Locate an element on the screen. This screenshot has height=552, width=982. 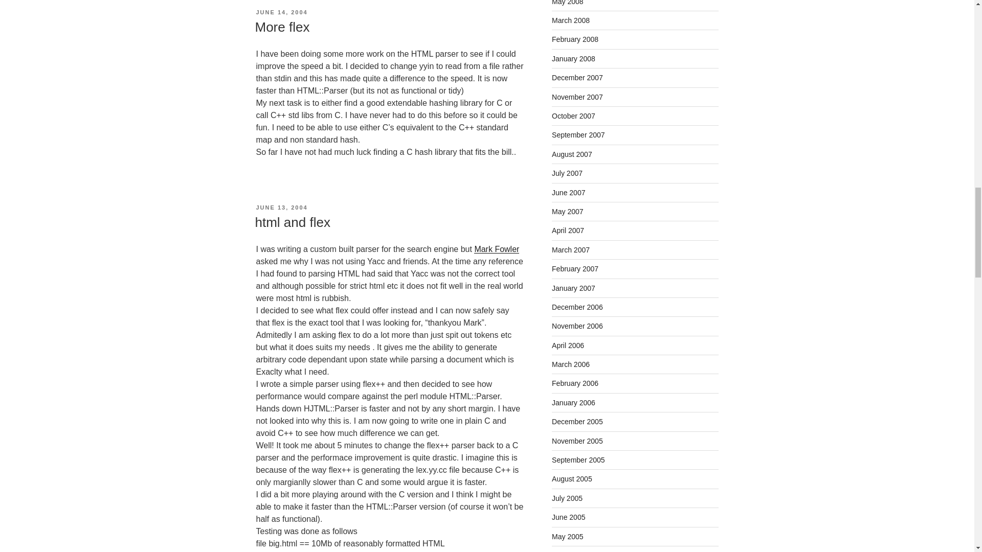
JUNE 14, 2004 is located at coordinates (281, 12).